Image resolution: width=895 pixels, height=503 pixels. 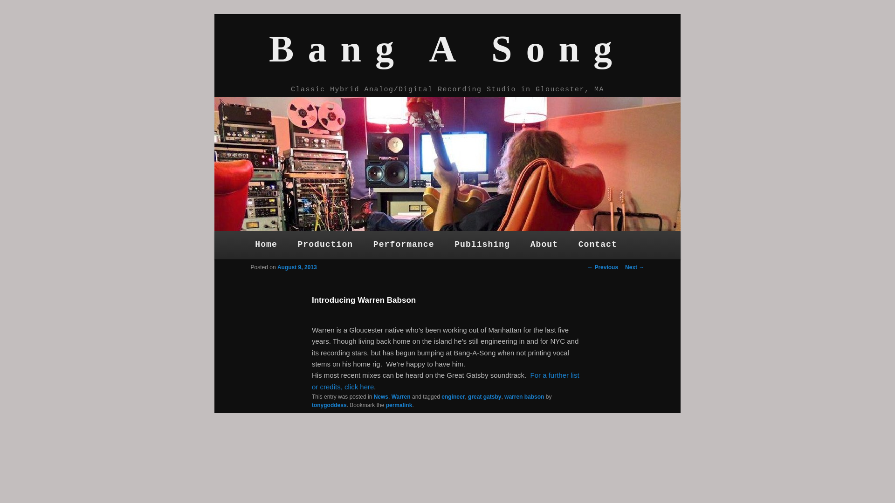 What do you see at coordinates (482, 245) in the screenshot?
I see `Publishing` at bounding box center [482, 245].